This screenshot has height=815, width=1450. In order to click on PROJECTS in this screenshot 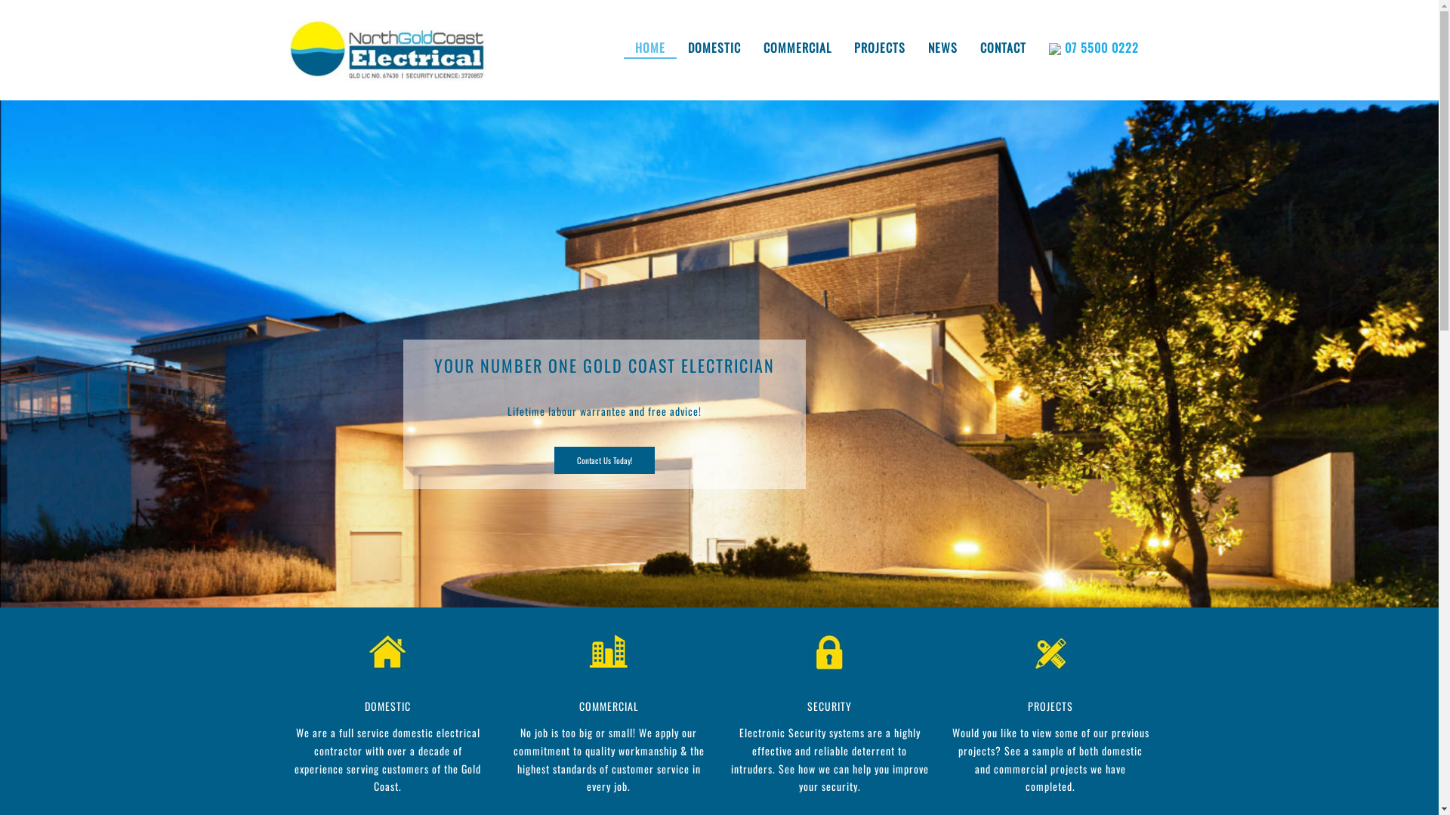, I will do `click(1050, 706)`.